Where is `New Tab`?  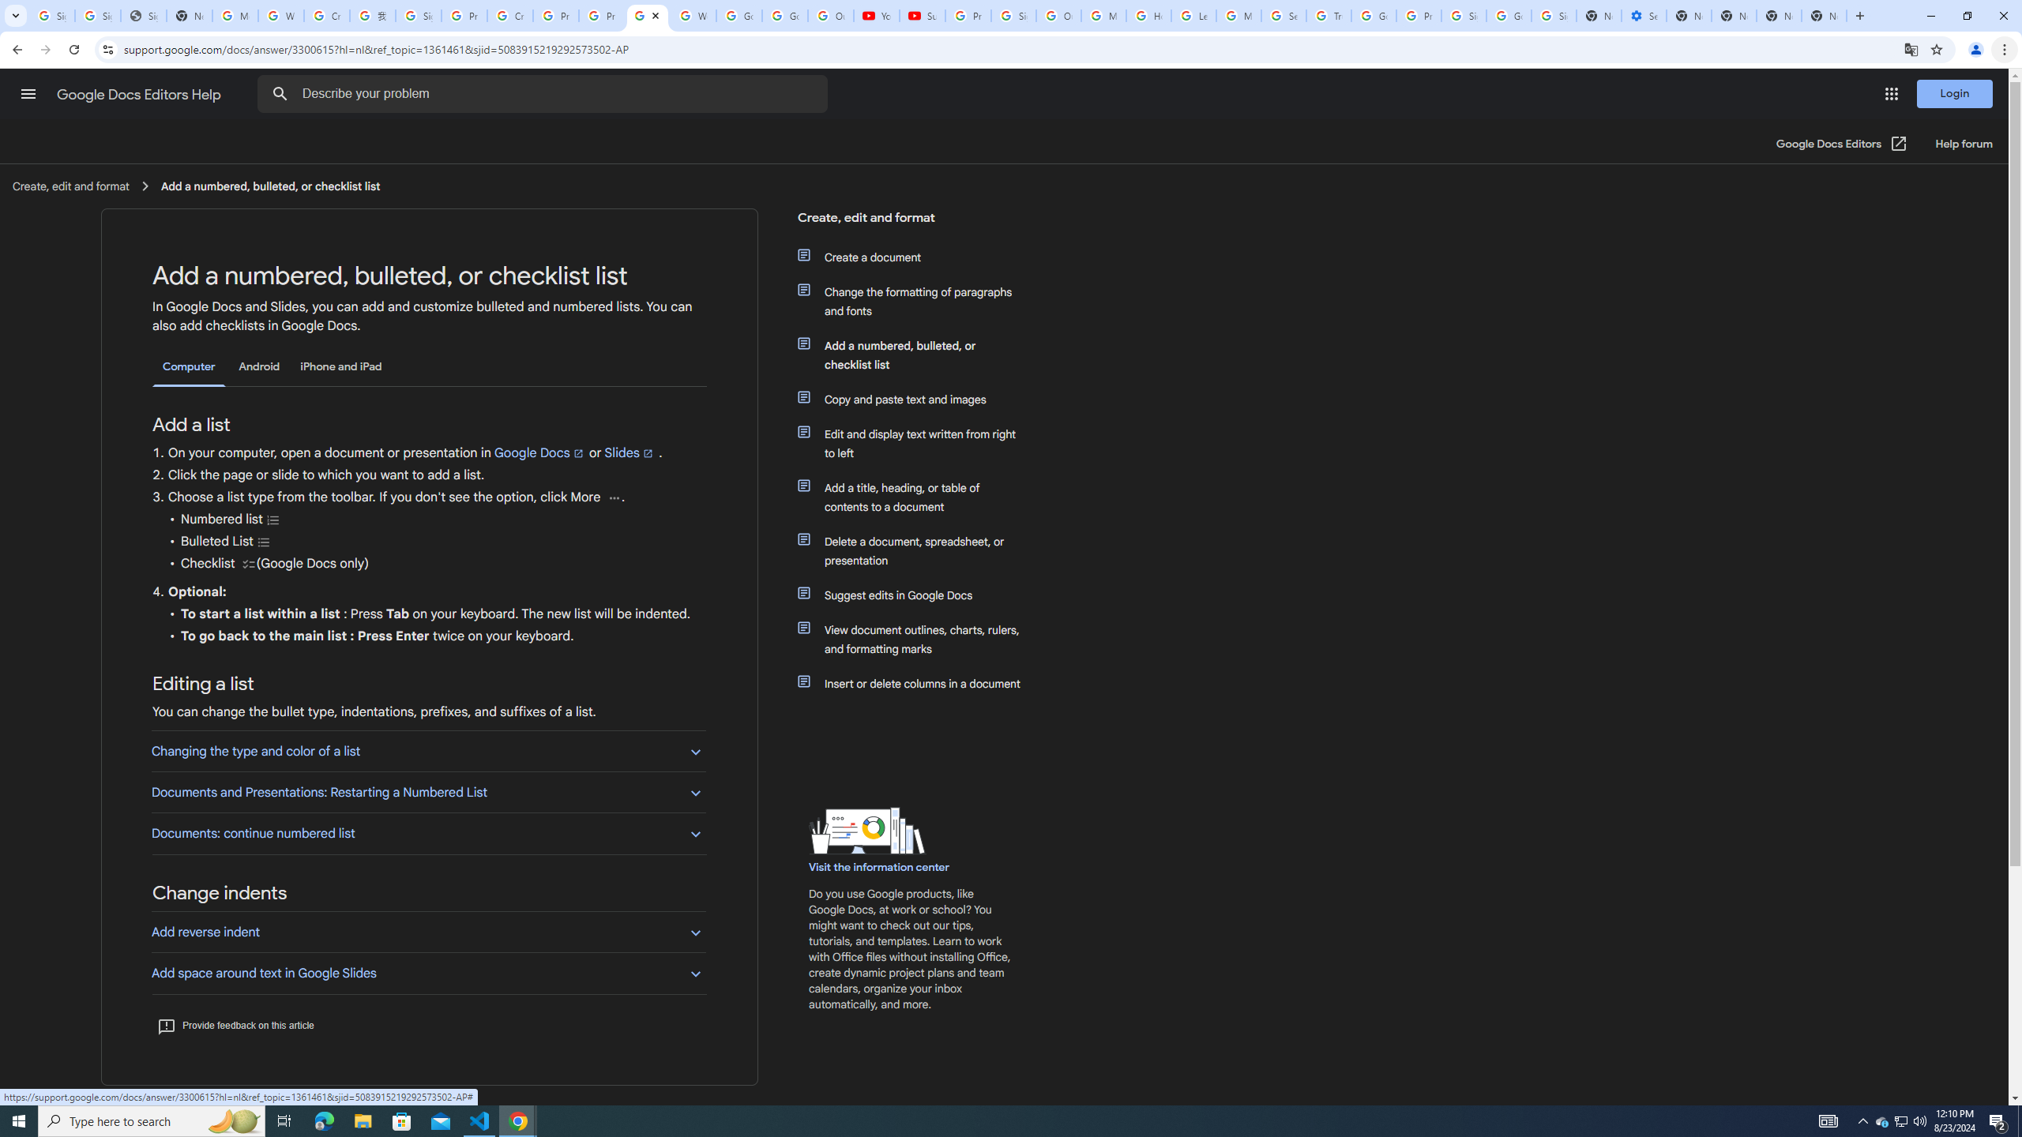 New Tab is located at coordinates (1825, 16).